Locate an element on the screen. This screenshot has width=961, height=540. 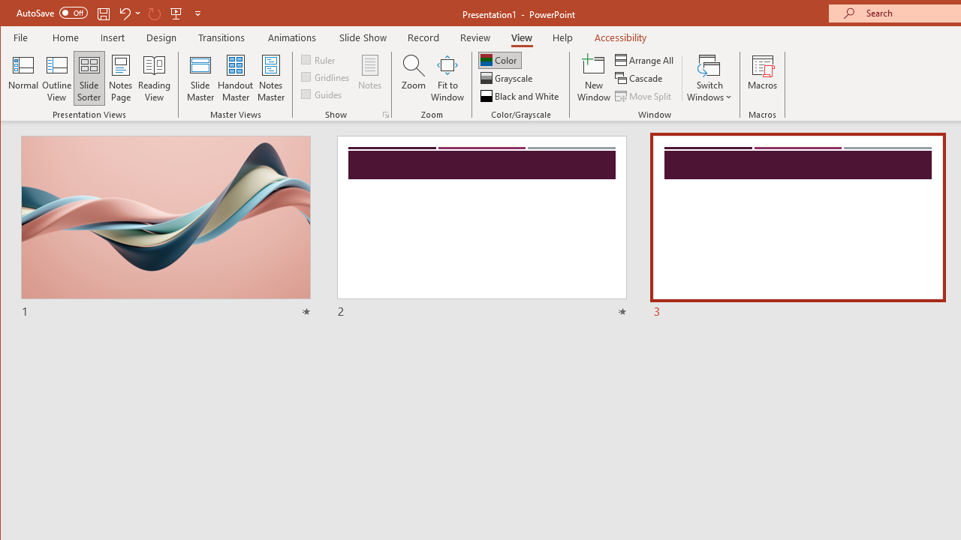
Grid Settings... is located at coordinates (386, 114).